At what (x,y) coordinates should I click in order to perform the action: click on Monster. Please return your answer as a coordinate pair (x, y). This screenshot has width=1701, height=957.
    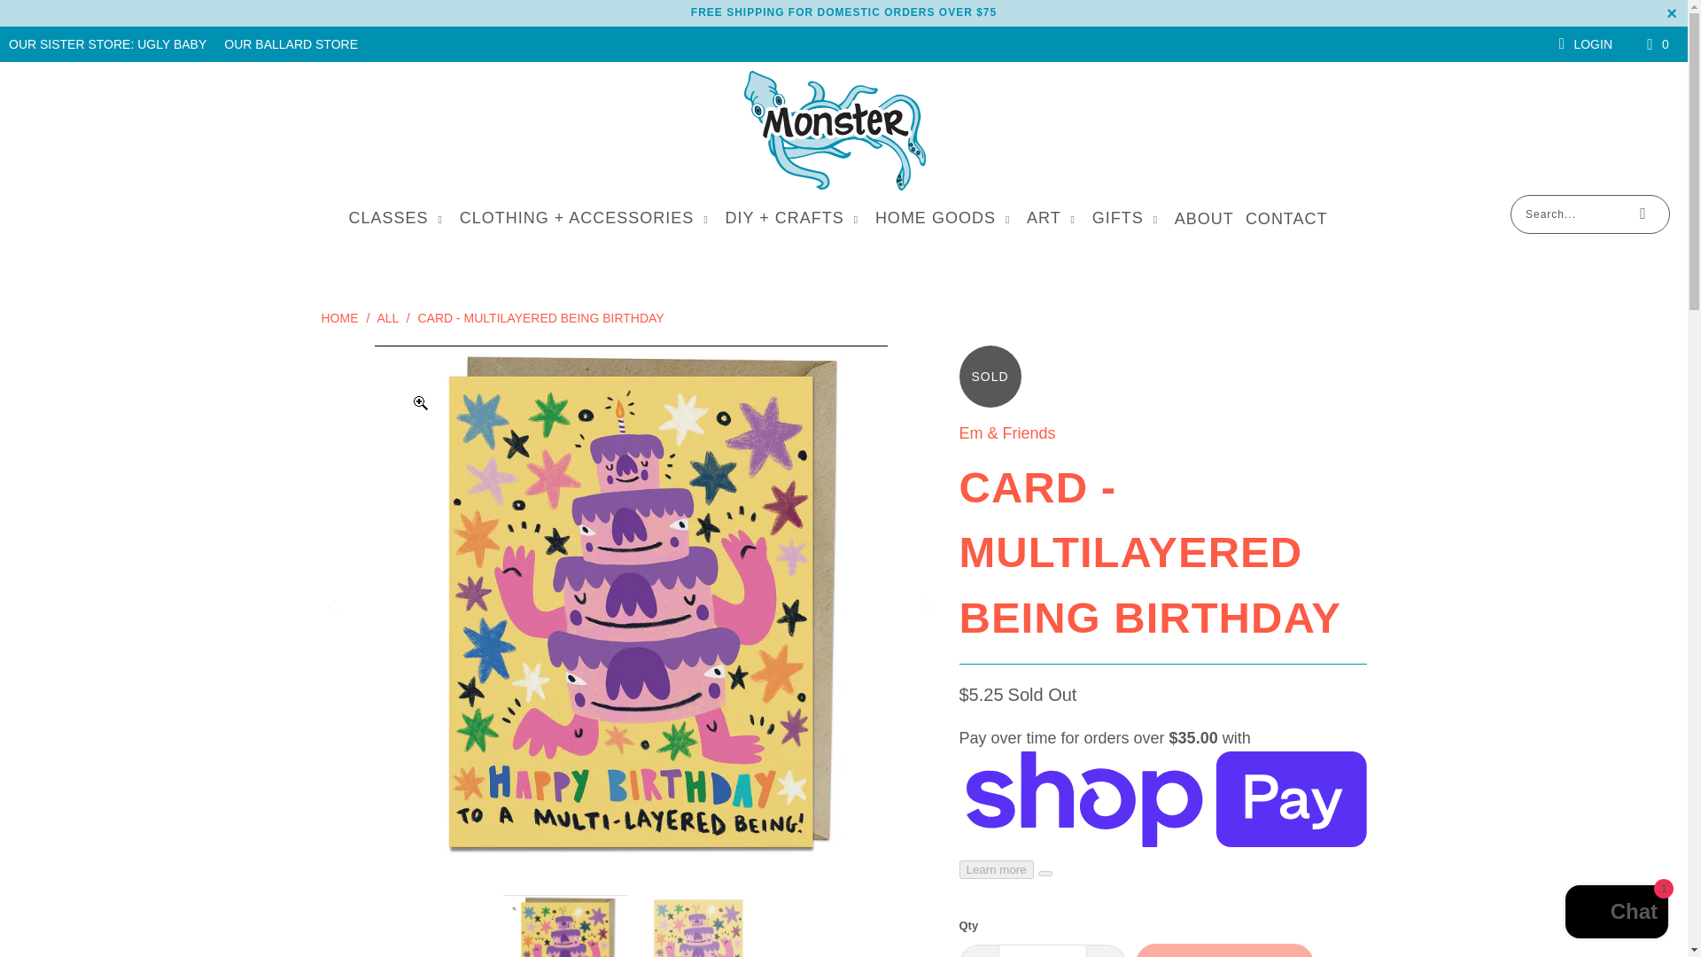
    Looking at the image, I should click on (835, 133).